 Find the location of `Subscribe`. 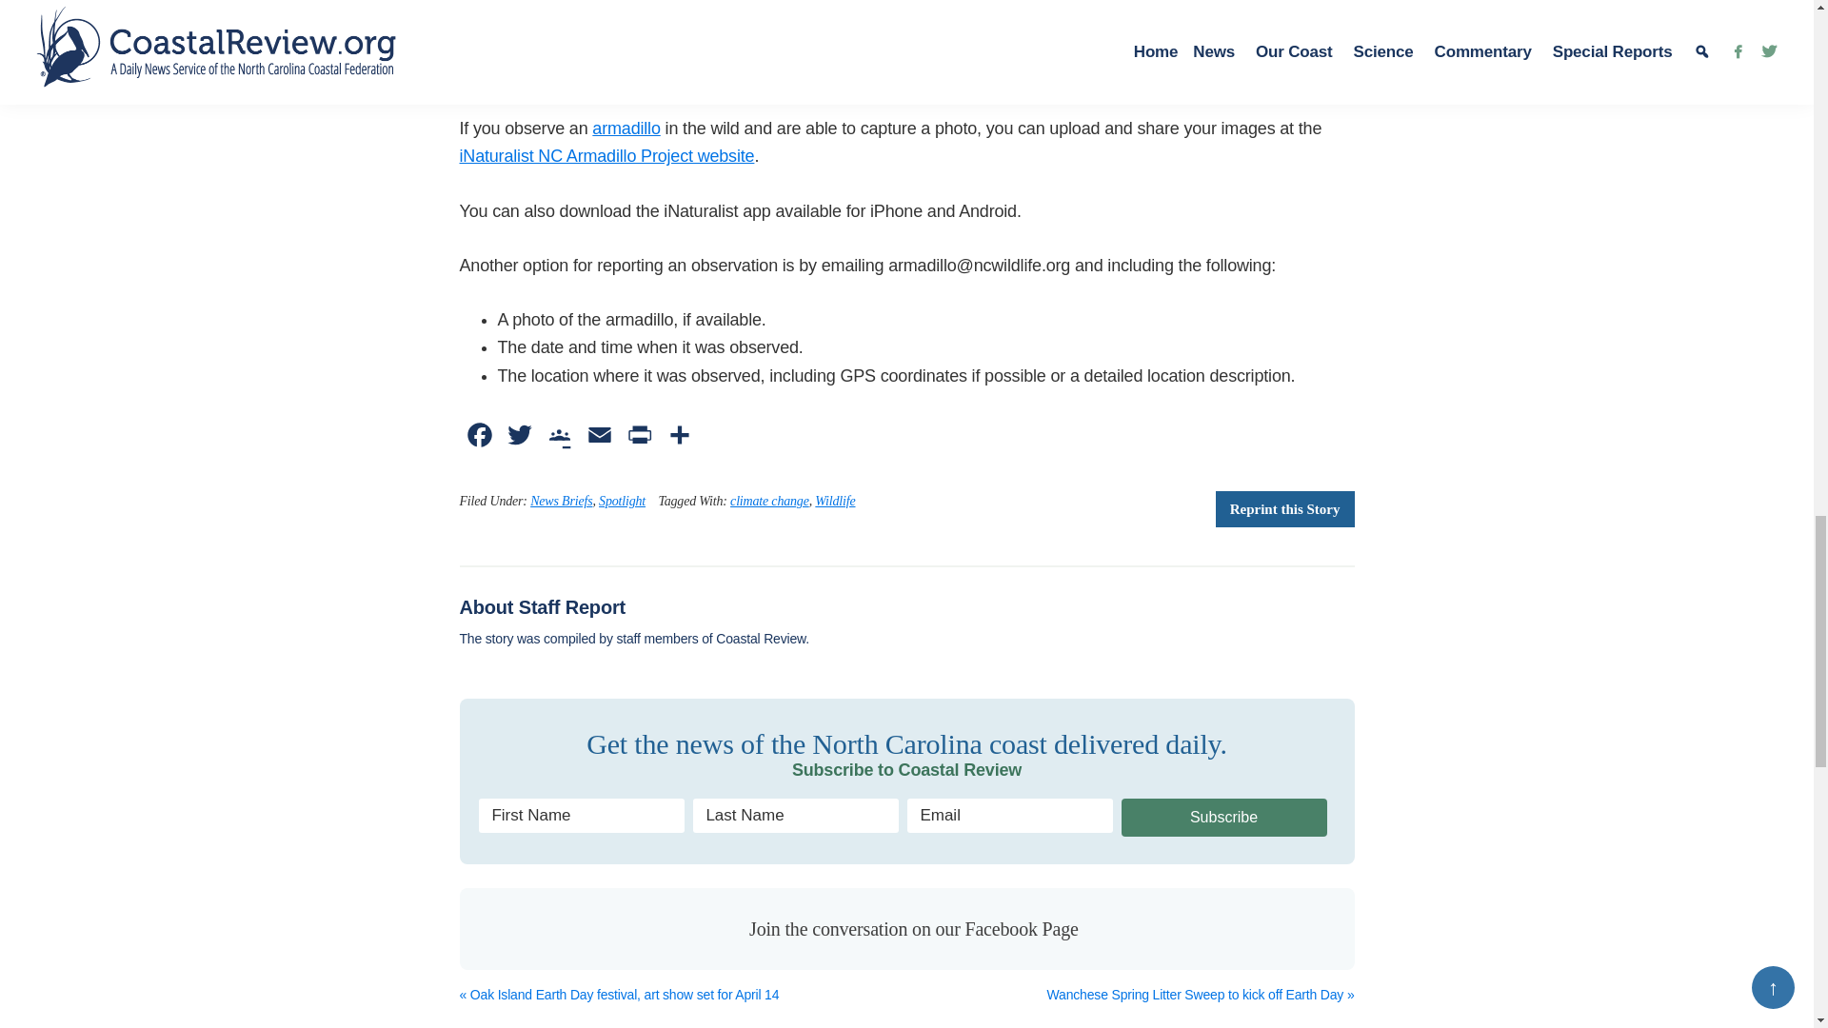

Subscribe is located at coordinates (1224, 818).